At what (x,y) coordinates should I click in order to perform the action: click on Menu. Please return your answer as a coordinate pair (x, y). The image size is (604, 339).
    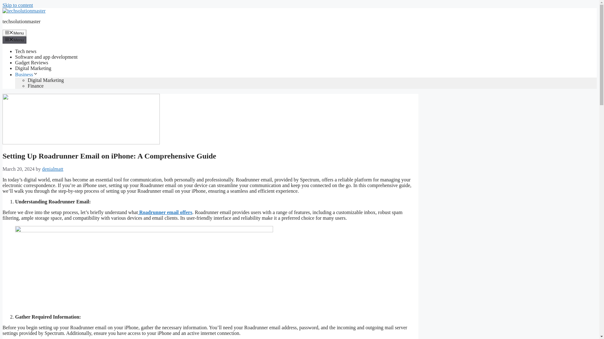
    Looking at the image, I should click on (14, 33).